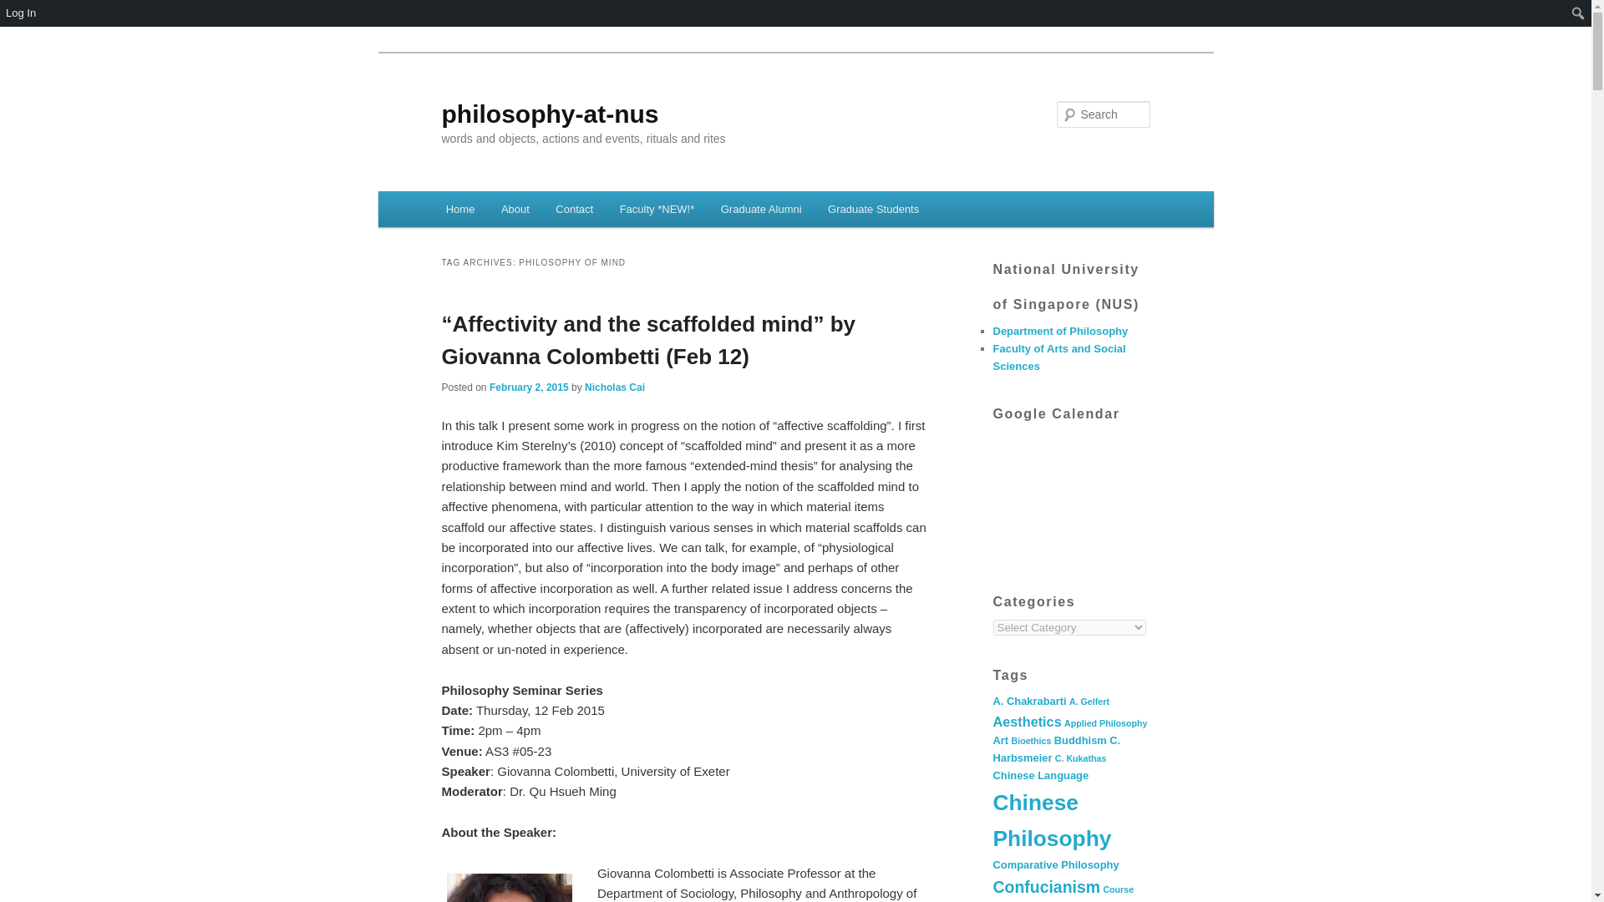 The width and height of the screenshot is (1604, 902). I want to click on Contact, so click(575, 209).